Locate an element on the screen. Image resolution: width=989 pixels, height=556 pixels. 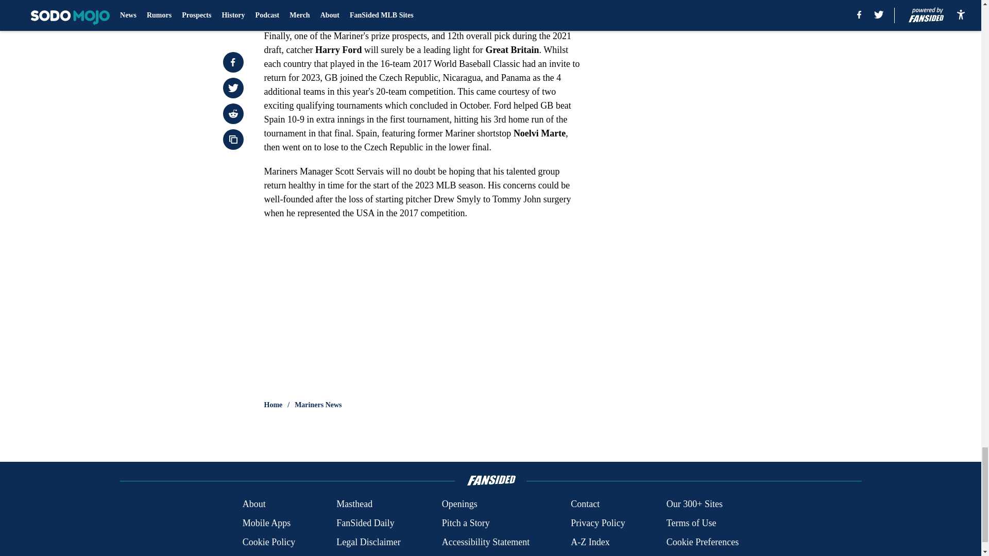
Pitch a Story is located at coordinates (466, 523).